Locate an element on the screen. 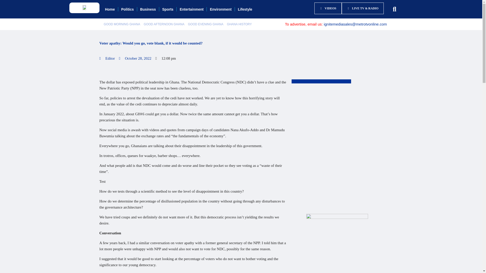  Environment is located at coordinates (221, 6).